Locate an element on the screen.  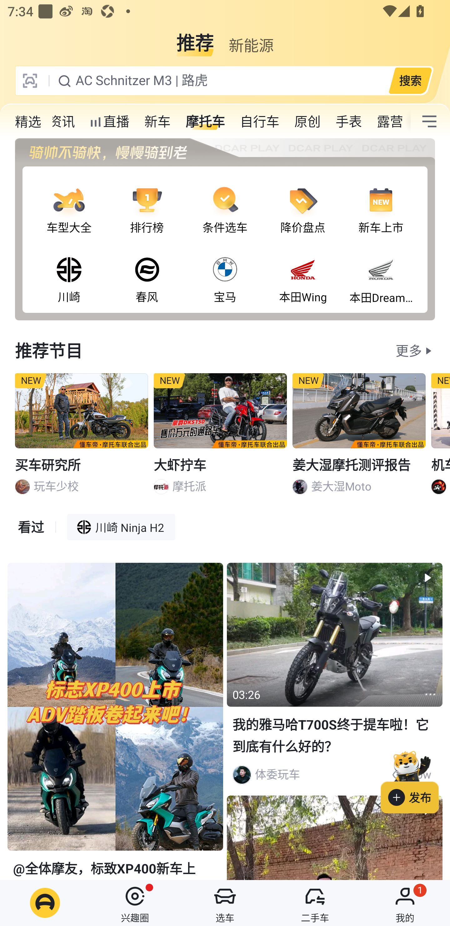
NEW 大虾拧车 摩托派 is located at coordinates (220, 438).